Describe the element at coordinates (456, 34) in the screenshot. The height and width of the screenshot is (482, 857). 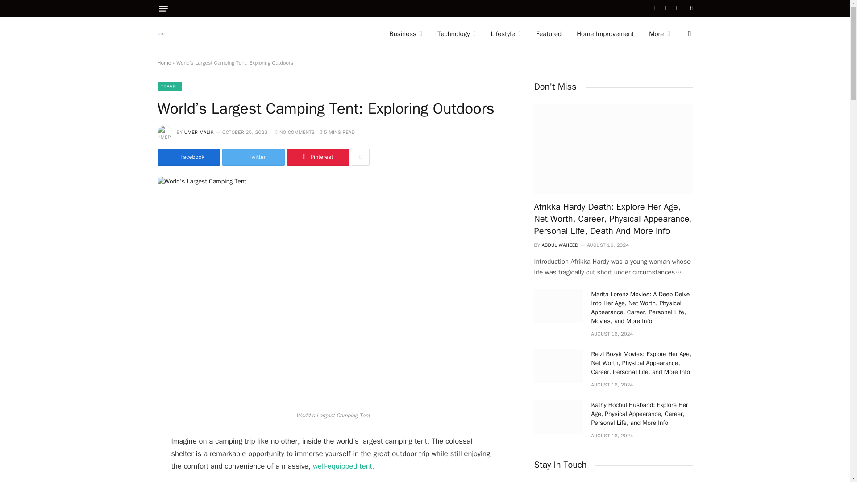
I see `Technology` at that location.